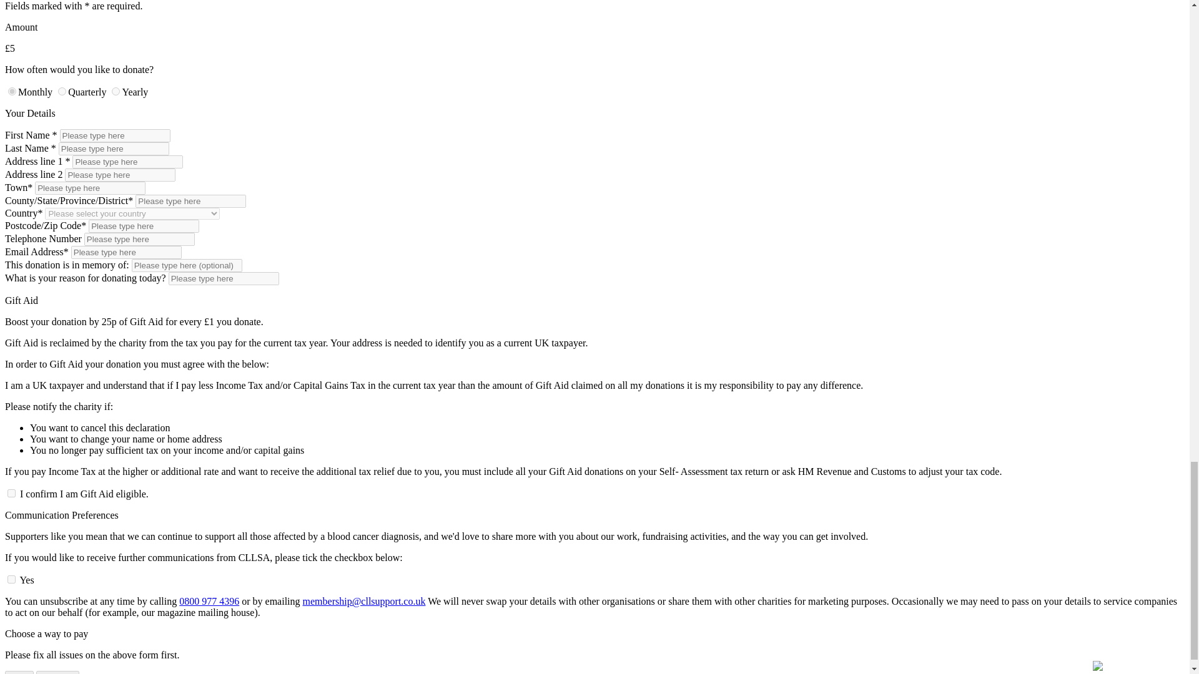  I want to click on yearly, so click(116, 91).